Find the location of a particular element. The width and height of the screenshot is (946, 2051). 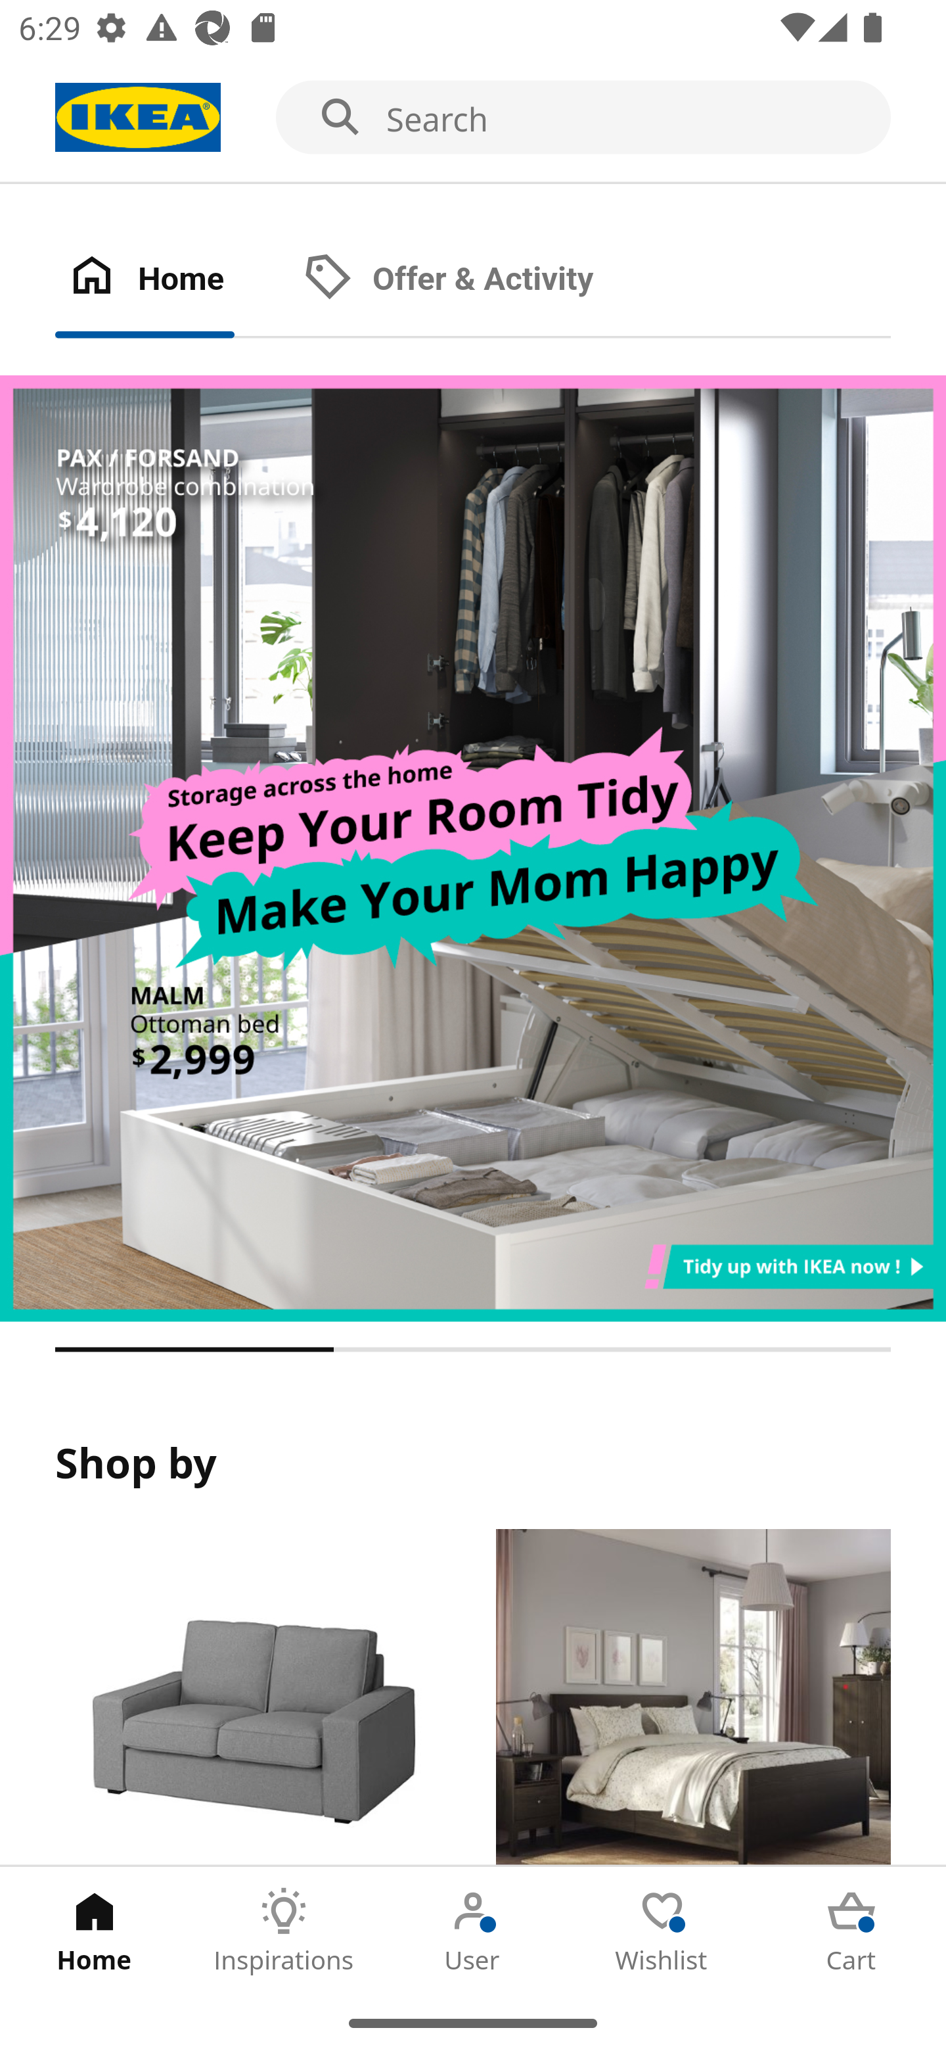

User
Tab 3 of 5 is located at coordinates (473, 1931).